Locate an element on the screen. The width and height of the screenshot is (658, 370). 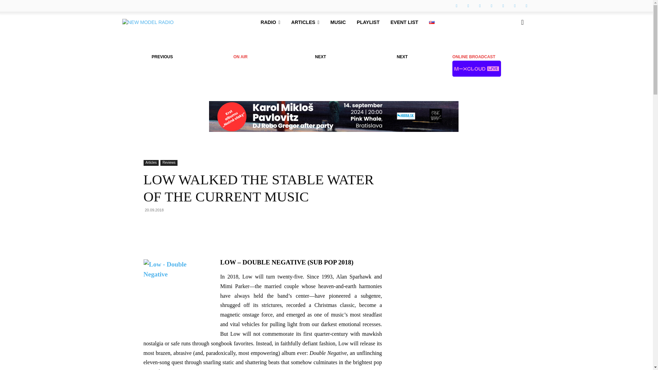
Patreon is located at coordinates (491, 6).